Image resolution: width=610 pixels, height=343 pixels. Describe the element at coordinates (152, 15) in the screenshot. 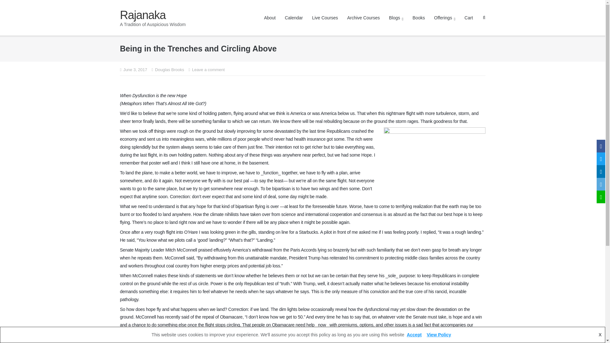

I see `Rajanaka` at that location.